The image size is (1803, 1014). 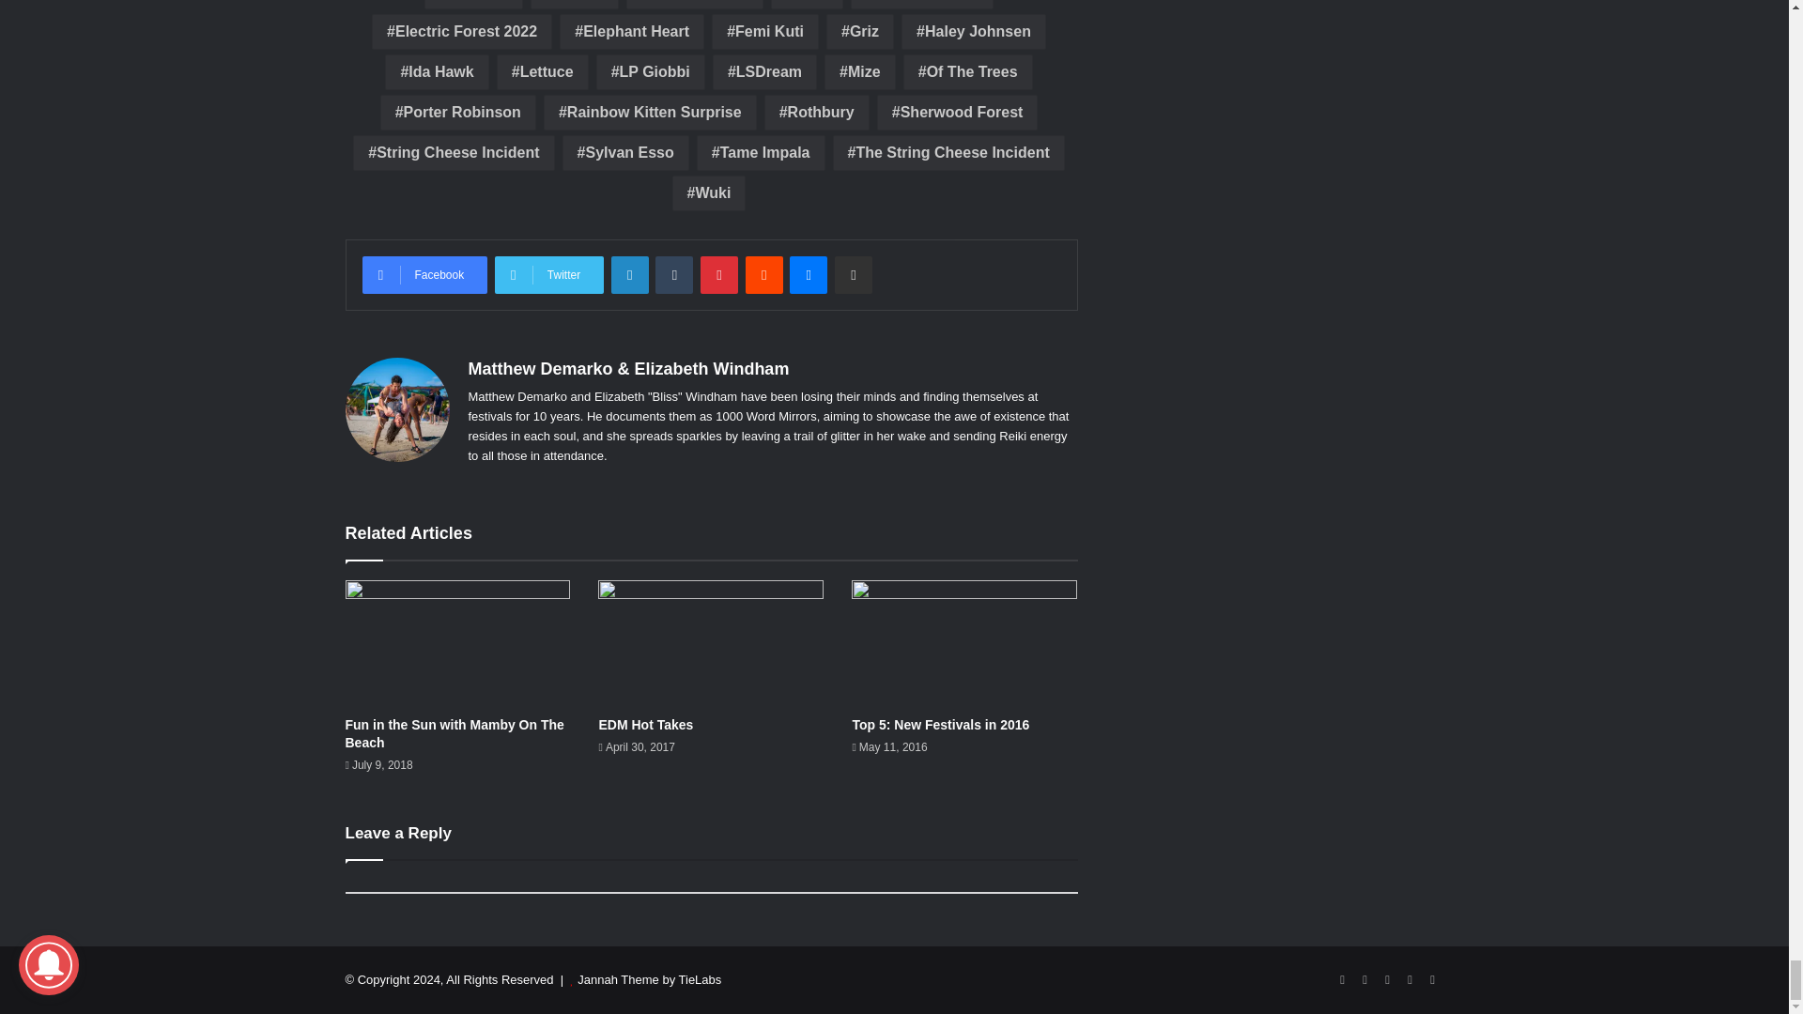 I want to click on Reddit, so click(x=764, y=275).